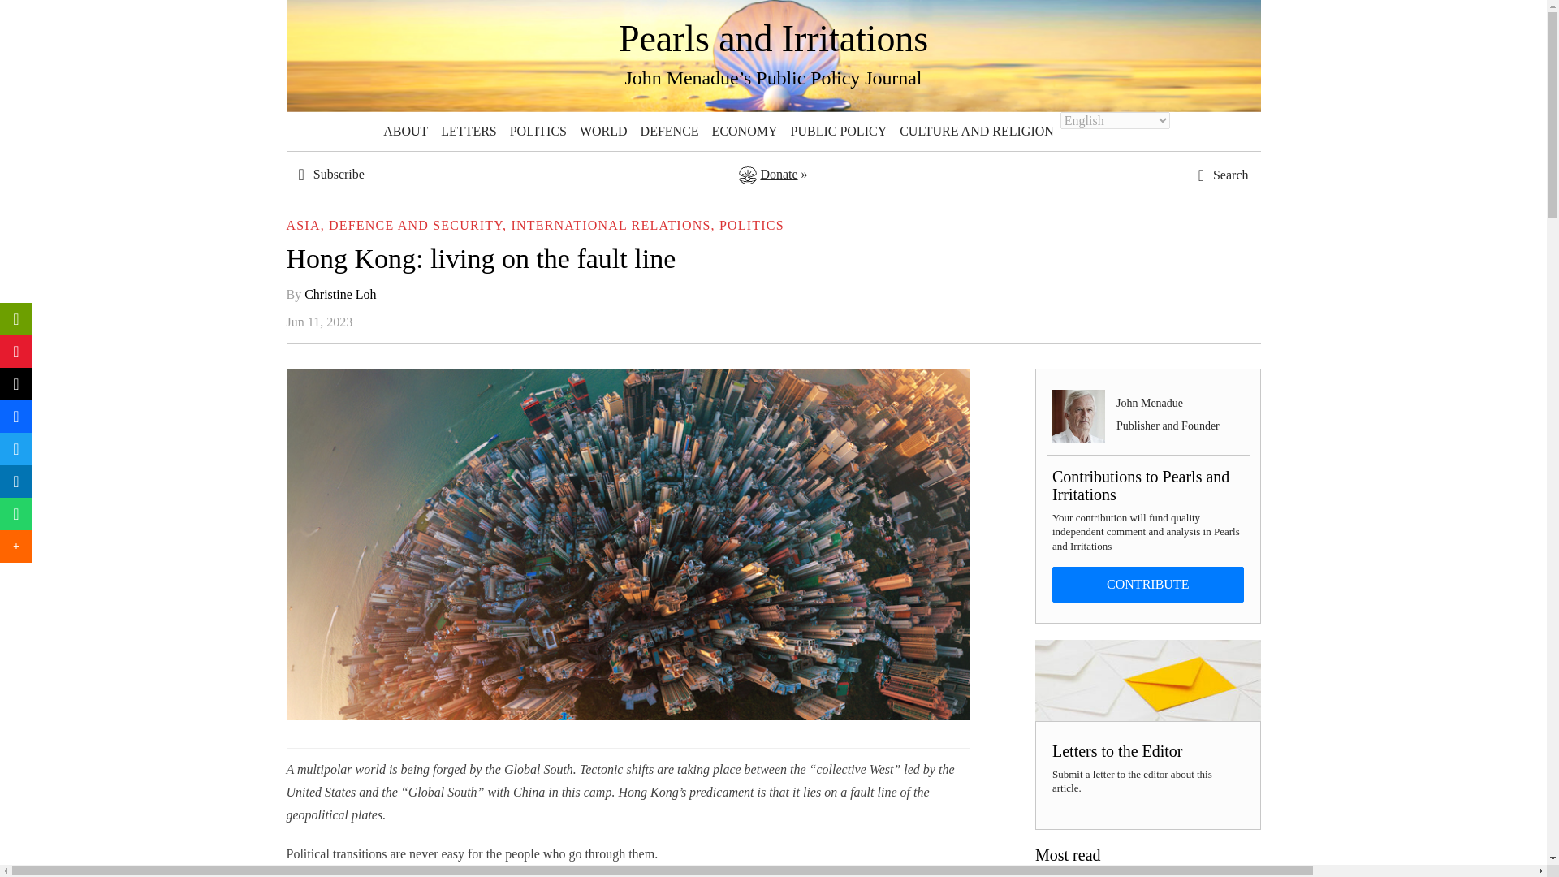 Image resolution: width=1559 pixels, height=877 pixels. I want to click on DEFENCE, so click(670, 132).